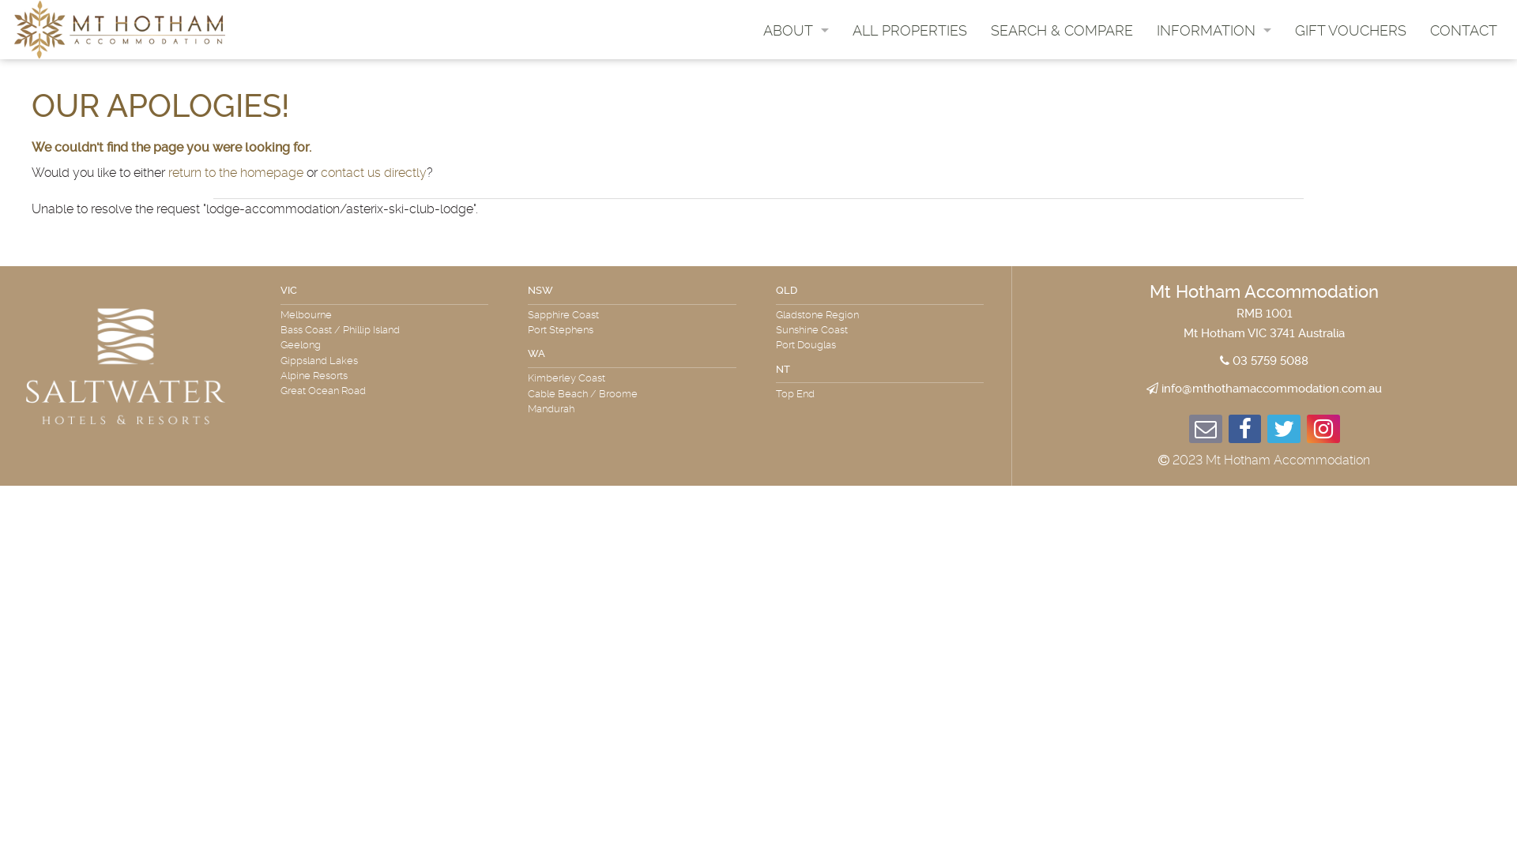 This screenshot has height=853, width=1517. I want to click on contact us directly, so click(374, 172).